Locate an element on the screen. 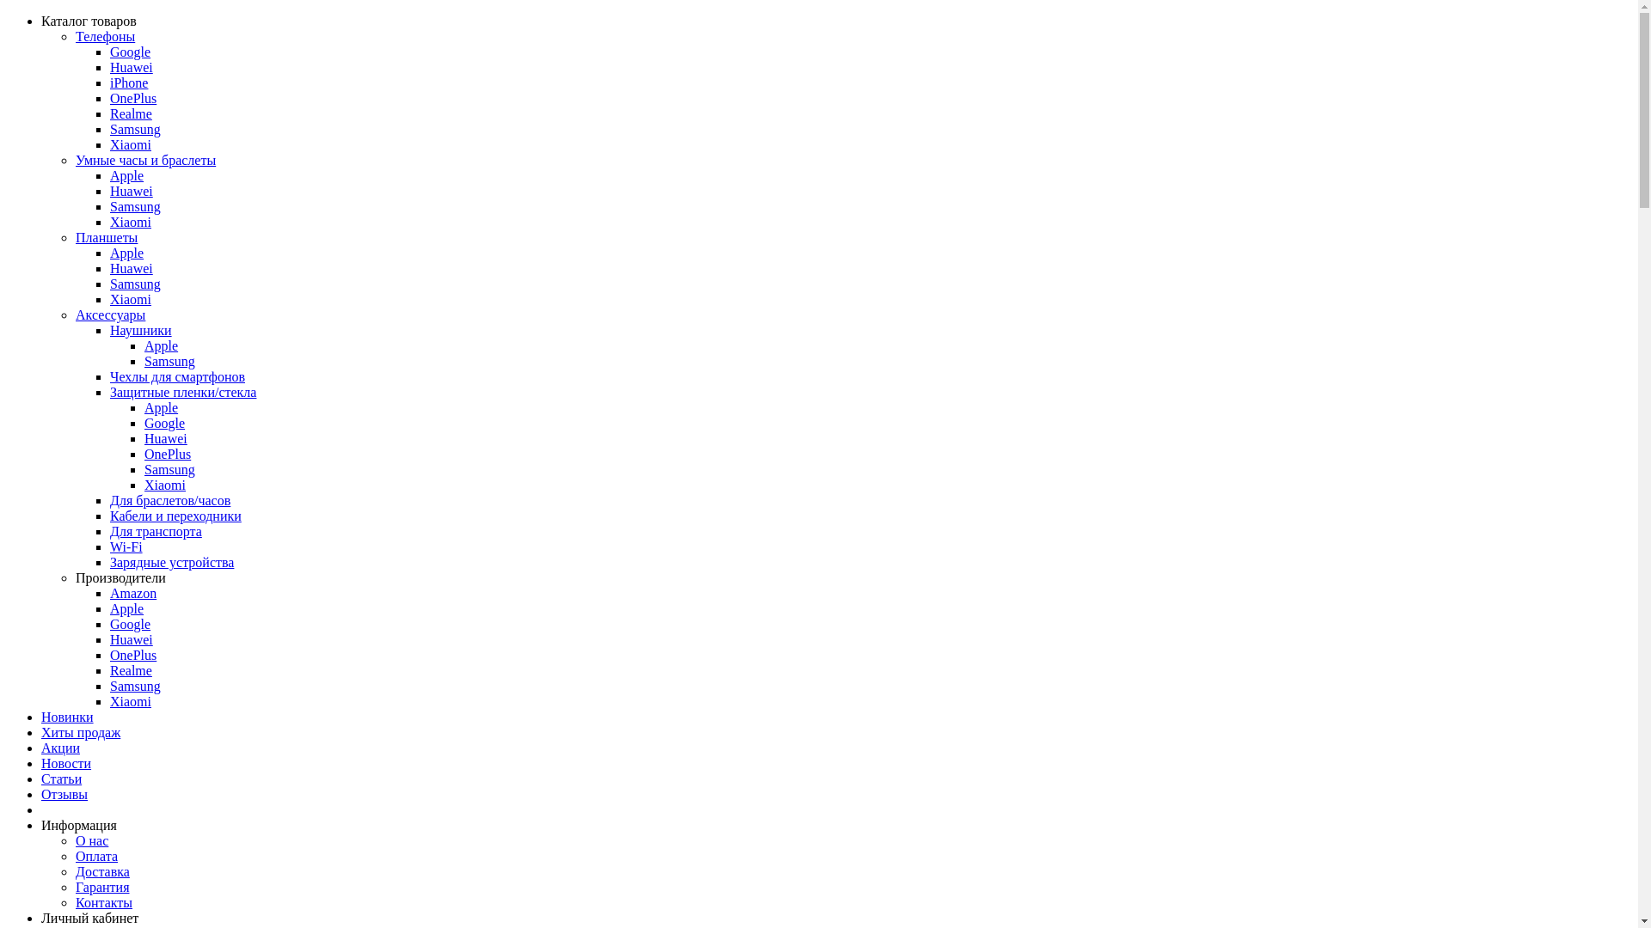  Xiaomi is located at coordinates (131, 299).